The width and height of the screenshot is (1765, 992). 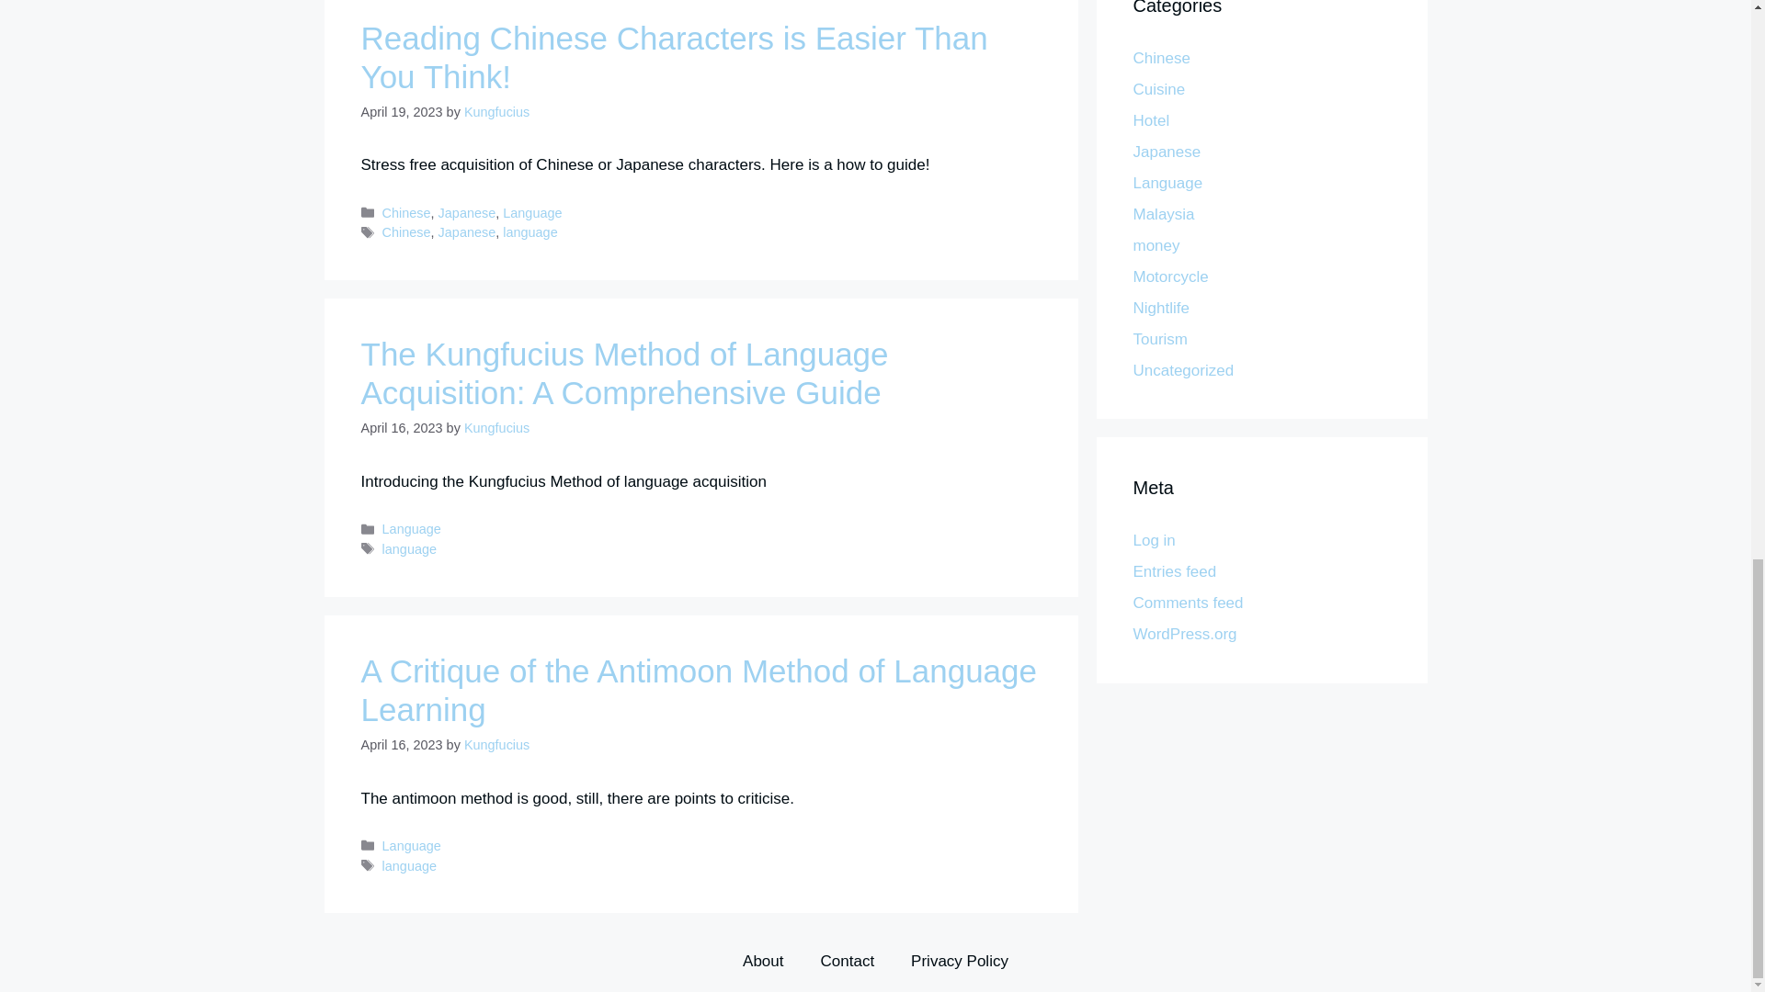 I want to click on View all posts by Kungfucius, so click(x=496, y=428).